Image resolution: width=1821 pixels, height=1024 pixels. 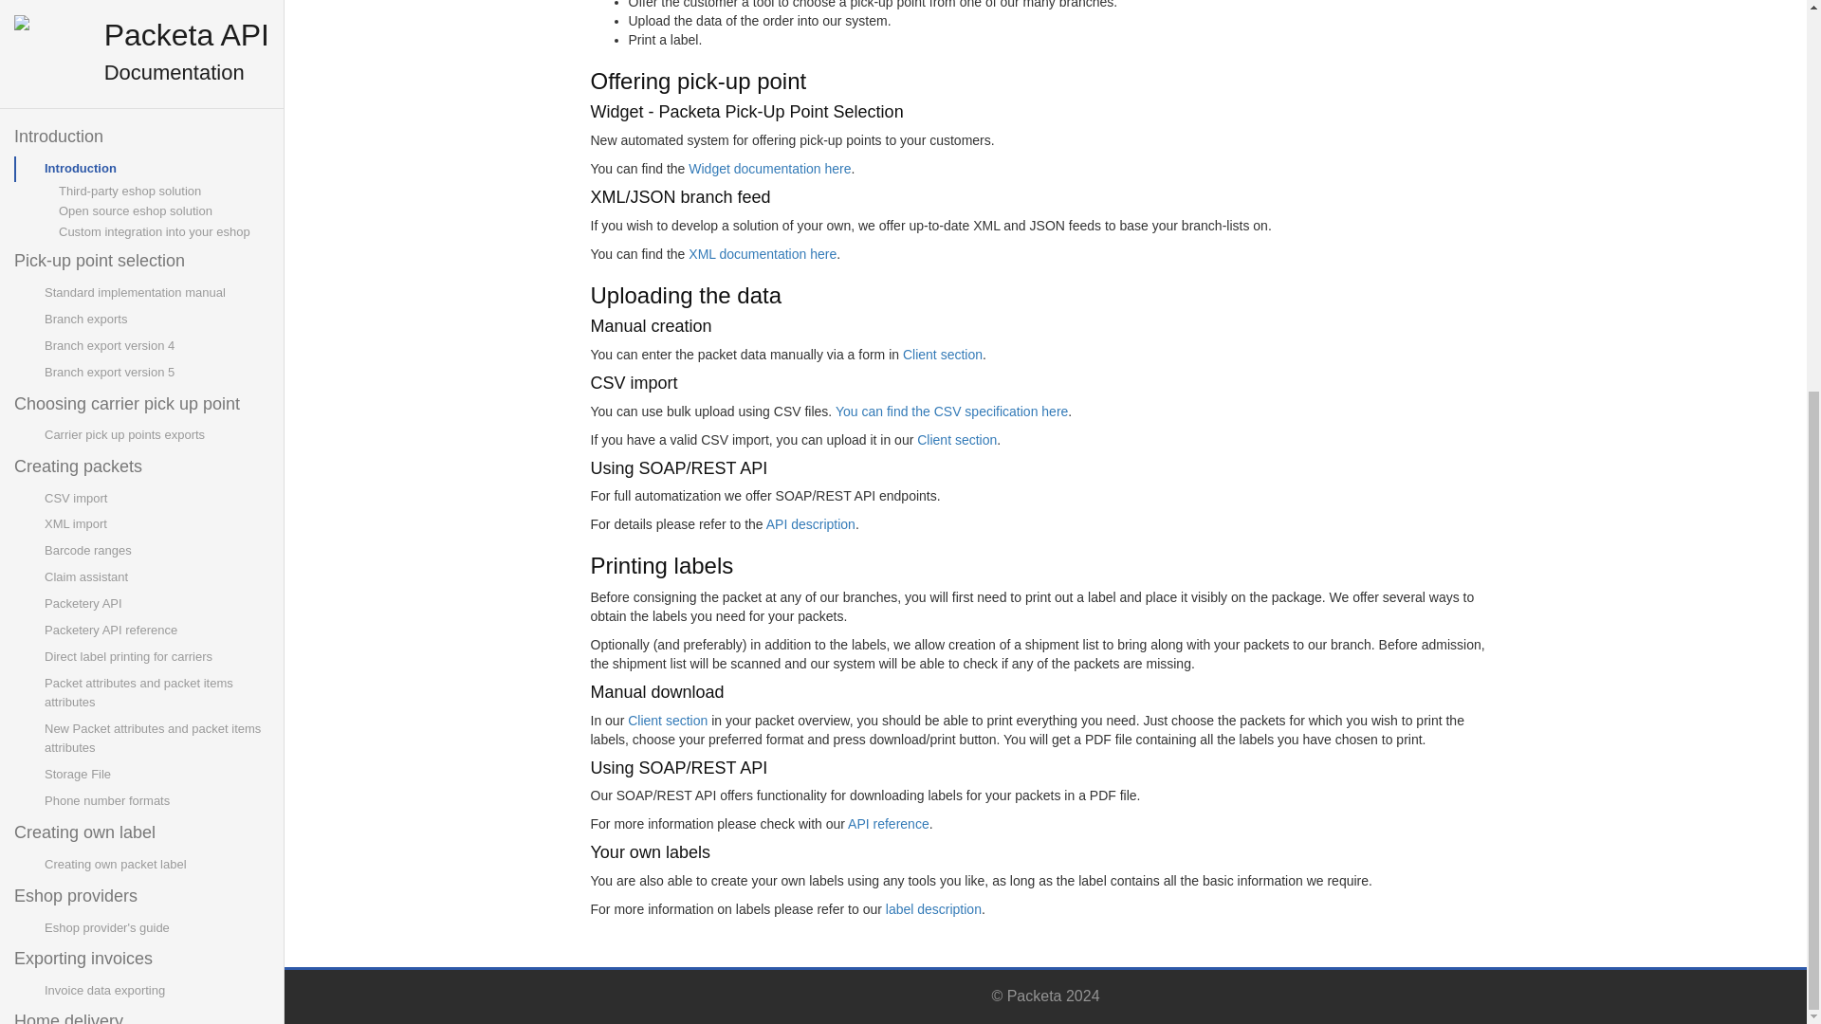 What do you see at coordinates (156, 241) in the screenshot?
I see `Creating own packet label` at bounding box center [156, 241].